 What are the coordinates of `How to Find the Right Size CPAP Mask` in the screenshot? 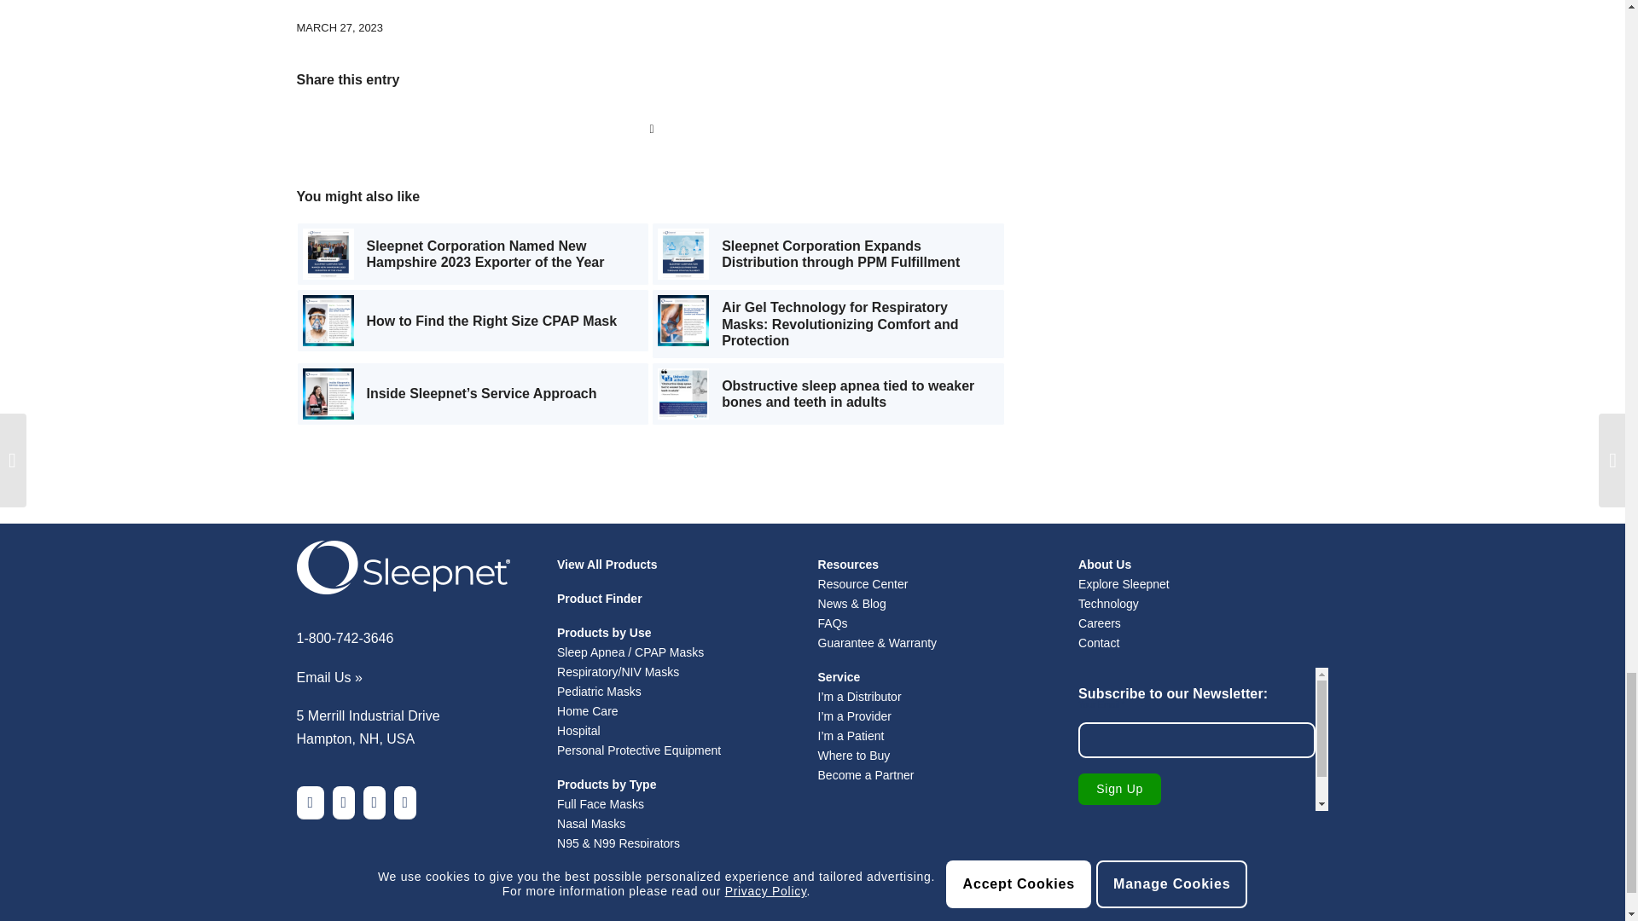 It's located at (473, 321).